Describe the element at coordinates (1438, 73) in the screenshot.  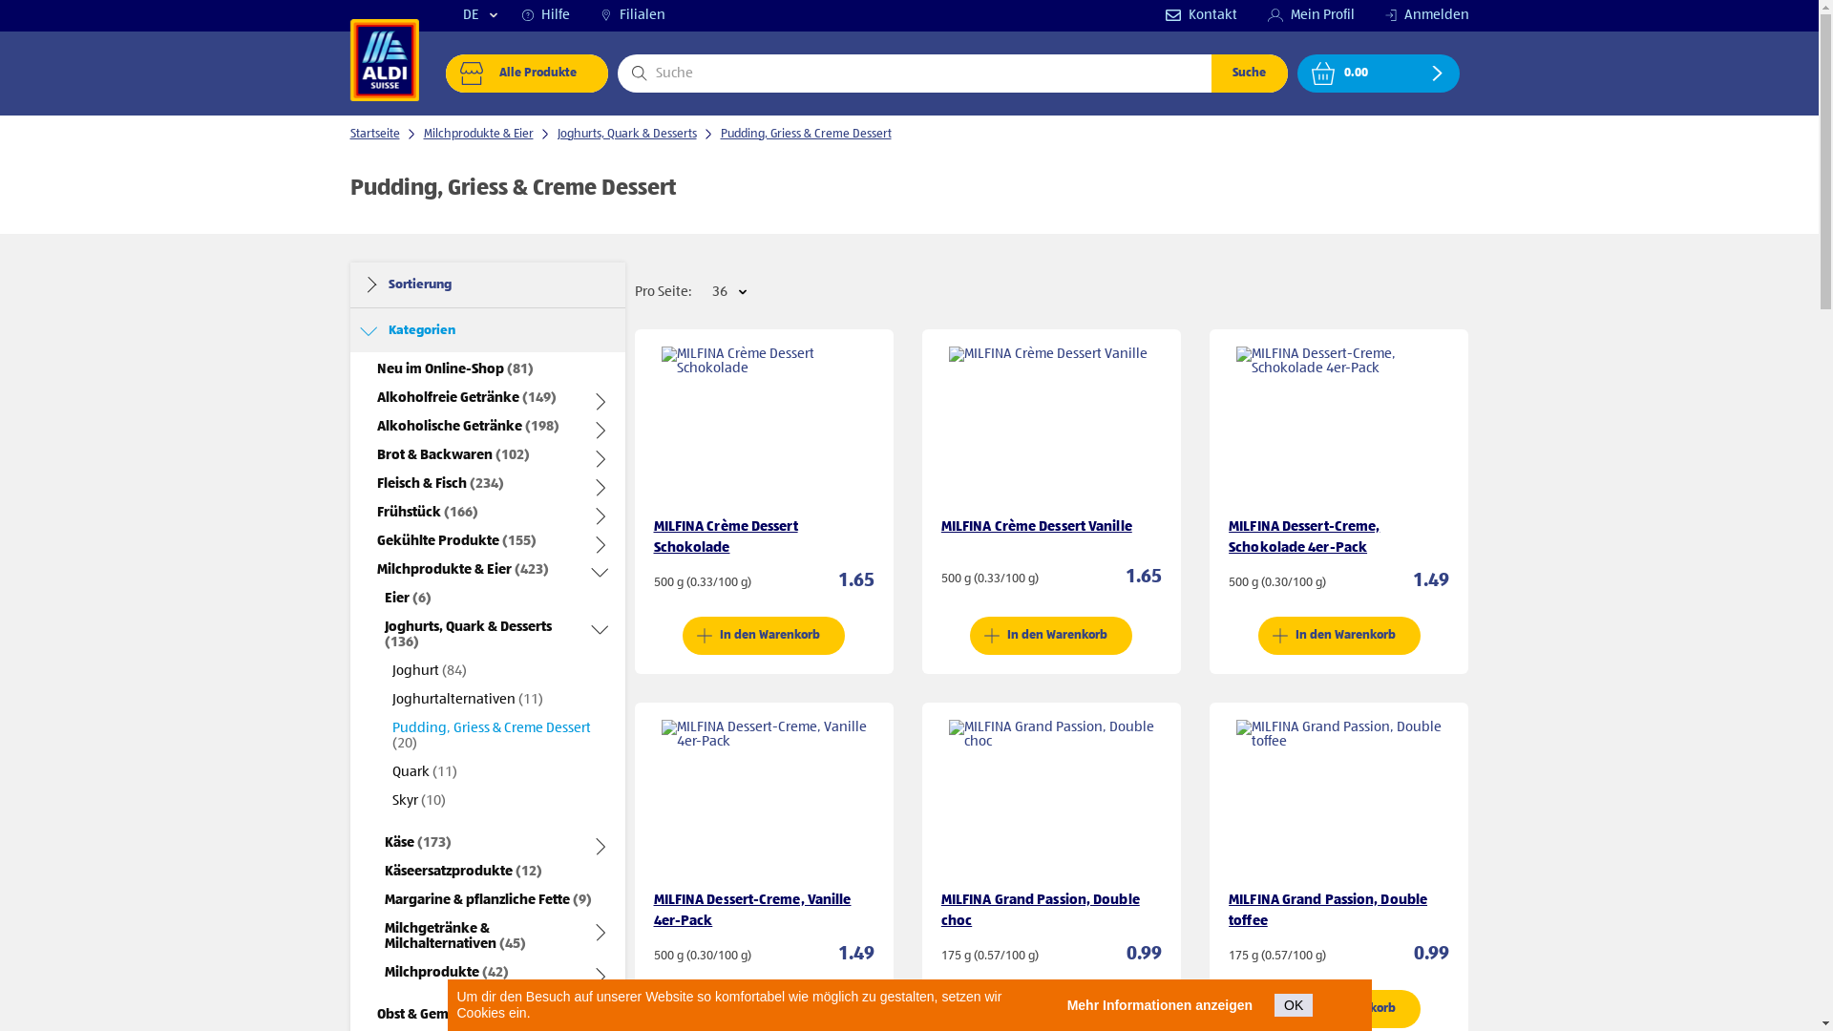
I see `chevron-right` at that location.